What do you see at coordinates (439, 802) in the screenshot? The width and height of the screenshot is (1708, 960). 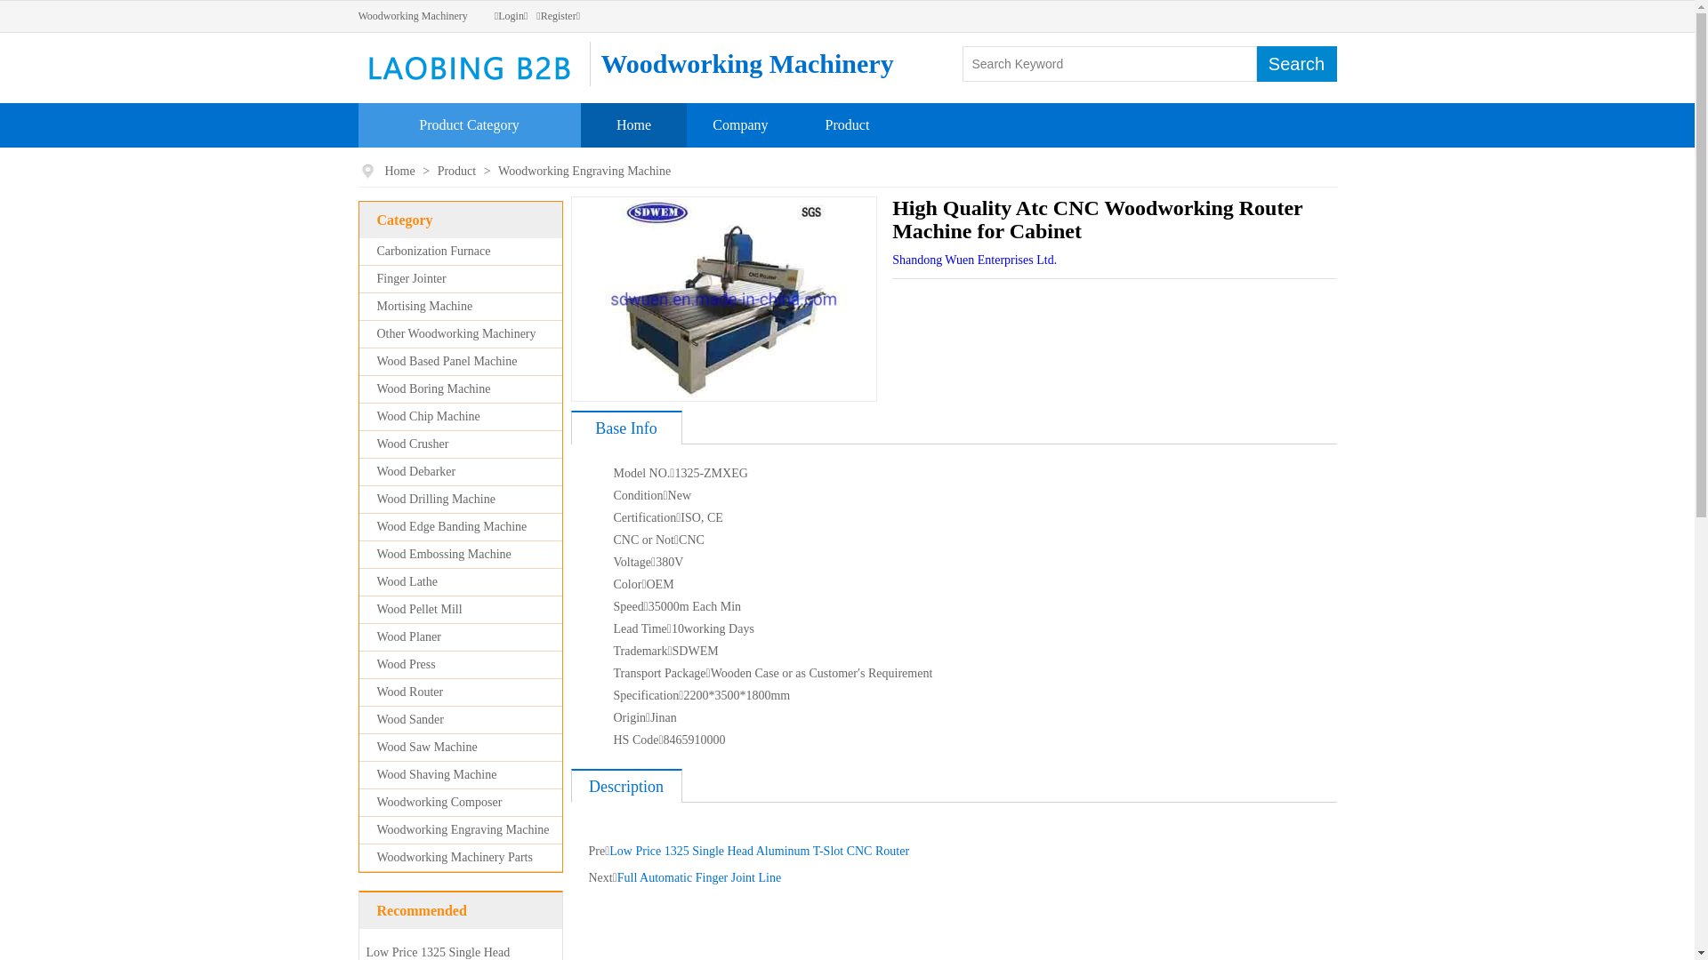 I see `Woodworking Composer` at bounding box center [439, 802].